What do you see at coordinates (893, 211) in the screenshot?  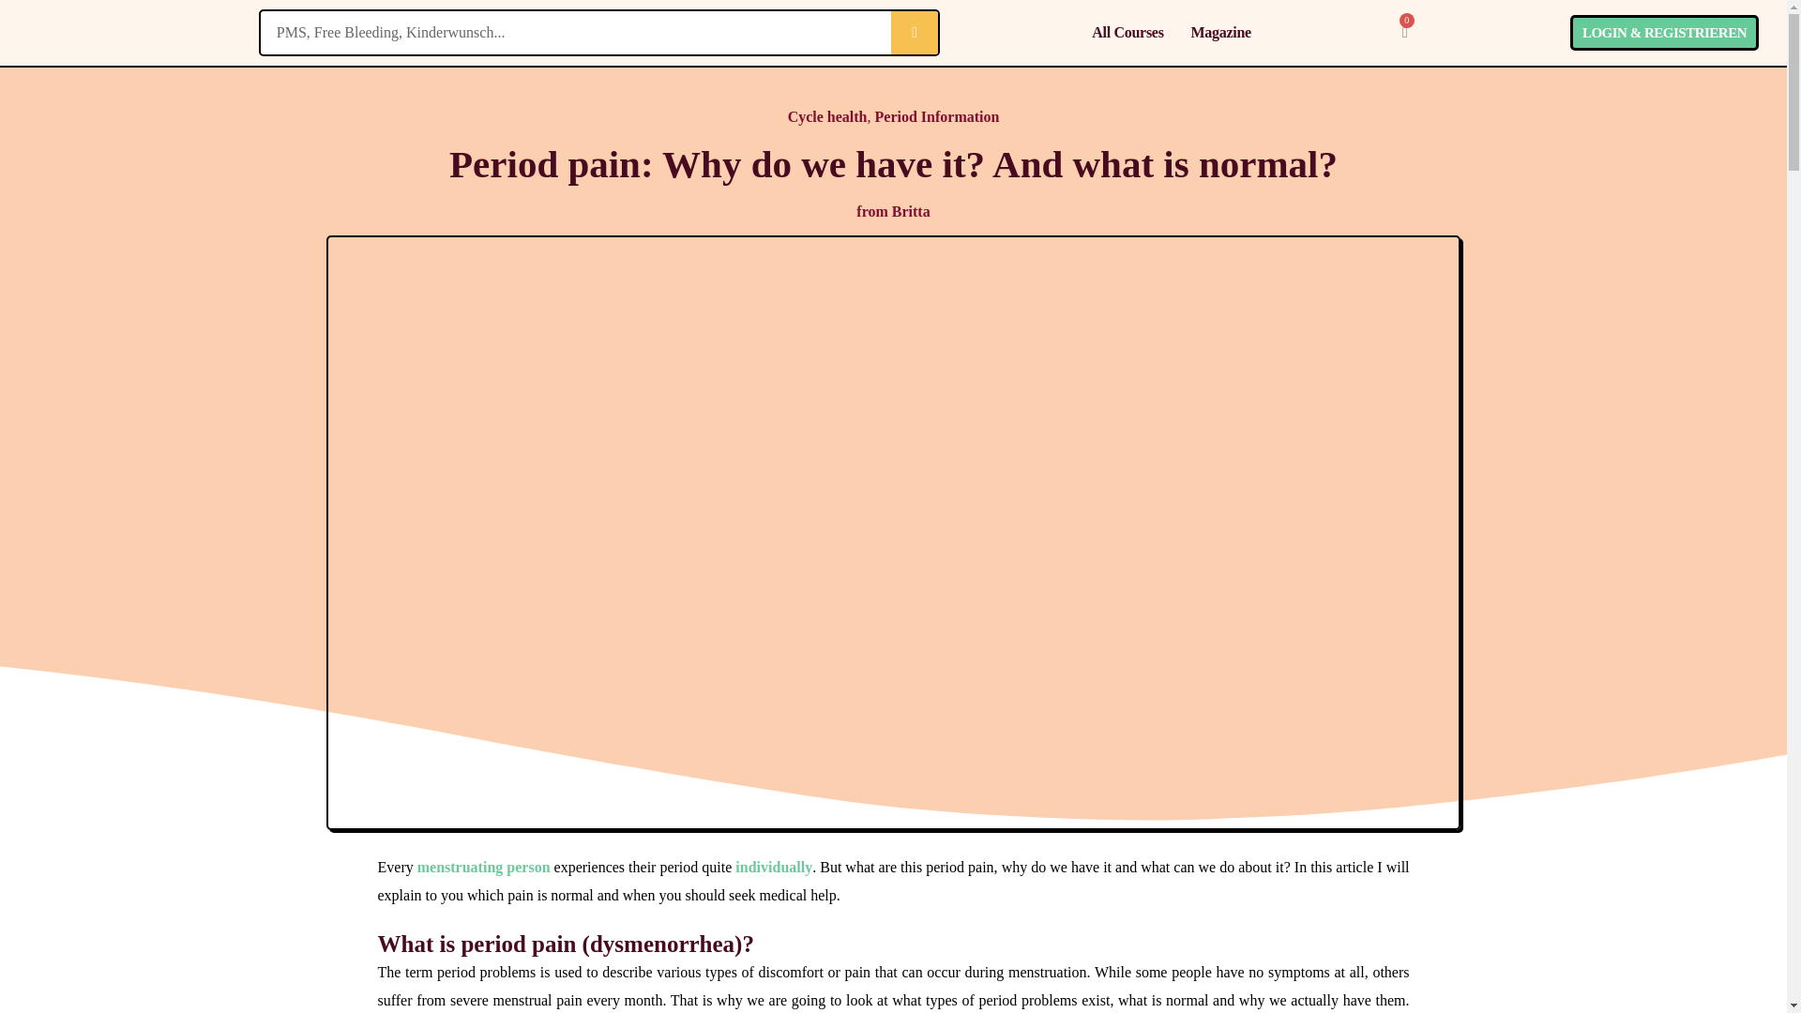 I see `from Britta` at bounding box center [893, 211].